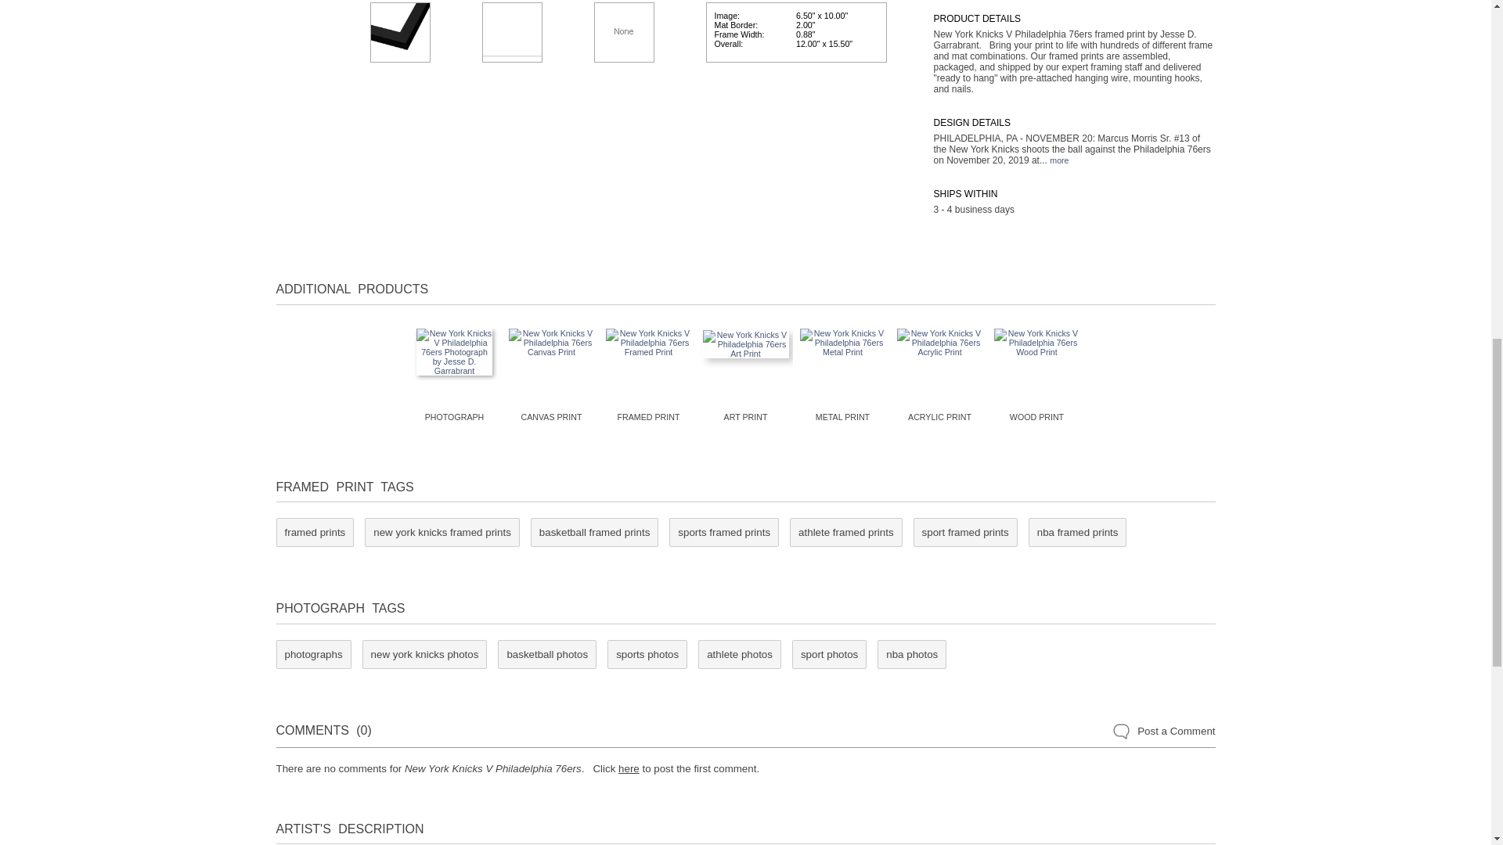  Describe the element at coordinates (623, 32) in the screenshot. I see `Bottom Mat` at that location.